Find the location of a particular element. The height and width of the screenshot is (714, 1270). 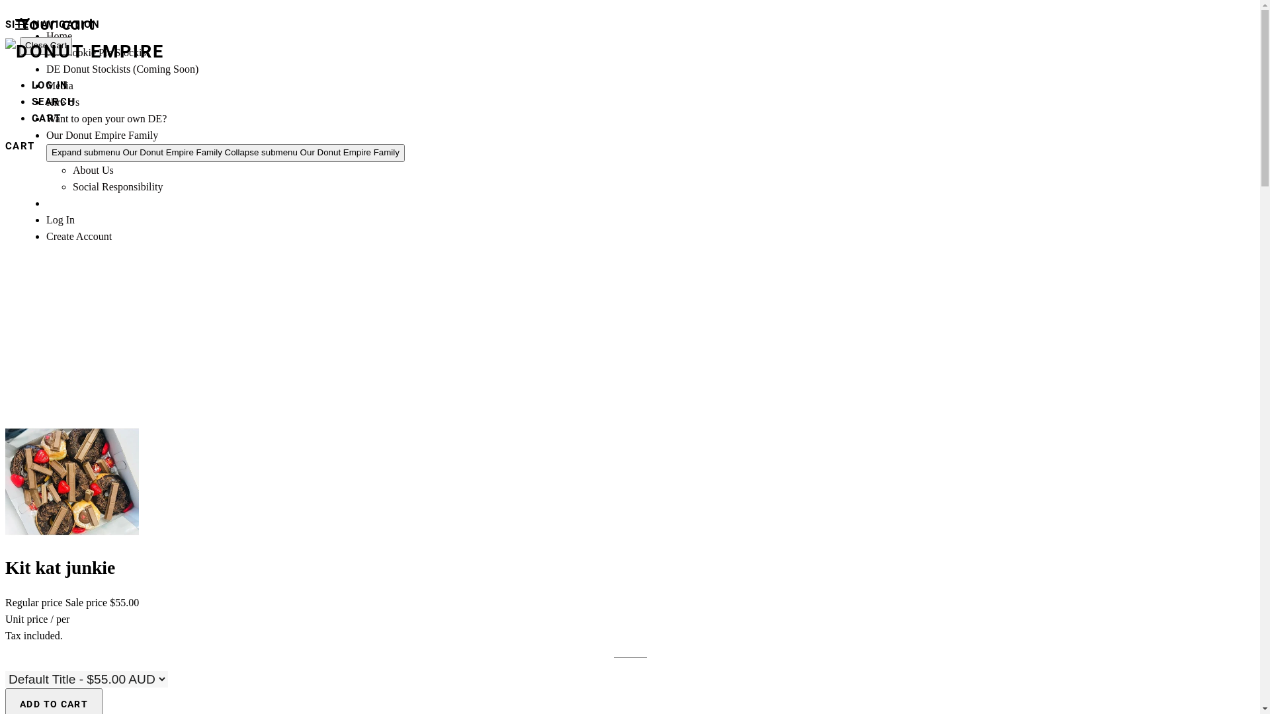

Our Cookie Pie Stockist is located at coordinates (98, 53).